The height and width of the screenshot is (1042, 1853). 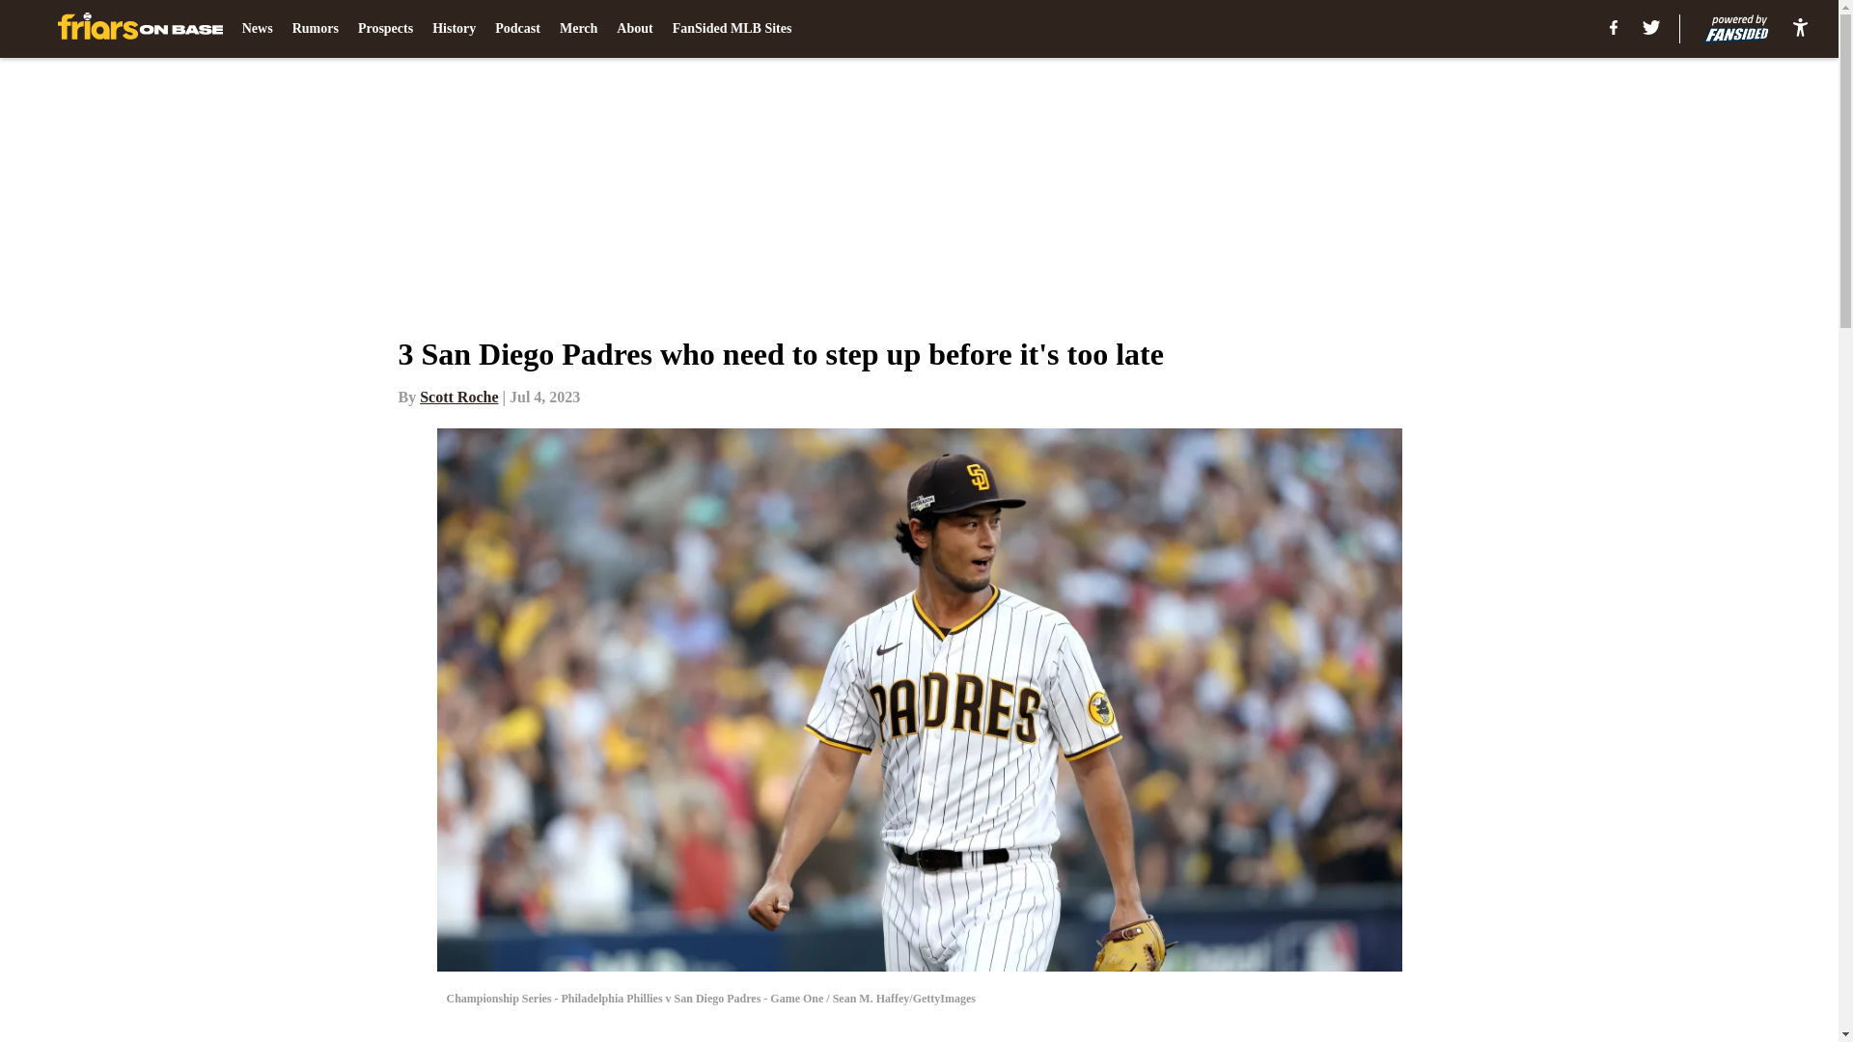 What do you see at coordinates (517, 29) in the screenshot?
I see `Podcast` at bounding box center [517, 29].